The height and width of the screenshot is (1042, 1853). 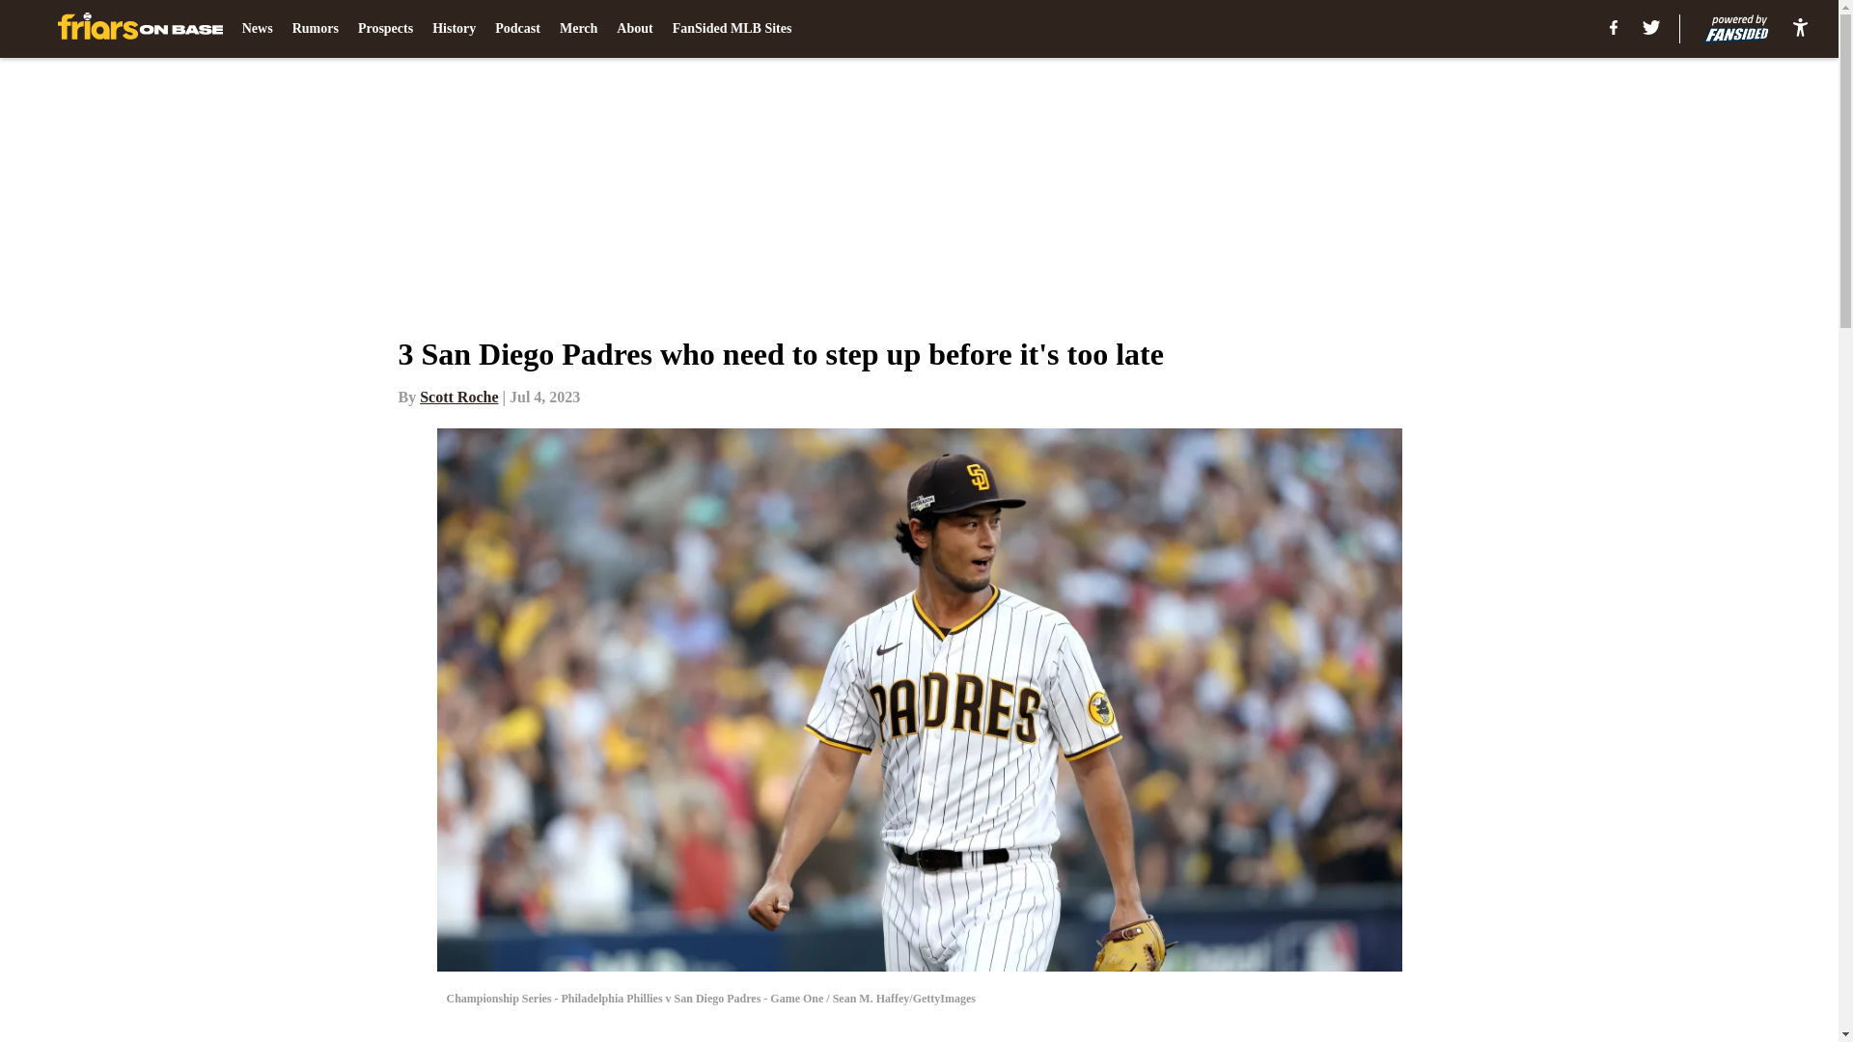 What do you see at coordinates (517, 29) in the screenshot?
I see `Podcast` at bounding box center [517, 29].